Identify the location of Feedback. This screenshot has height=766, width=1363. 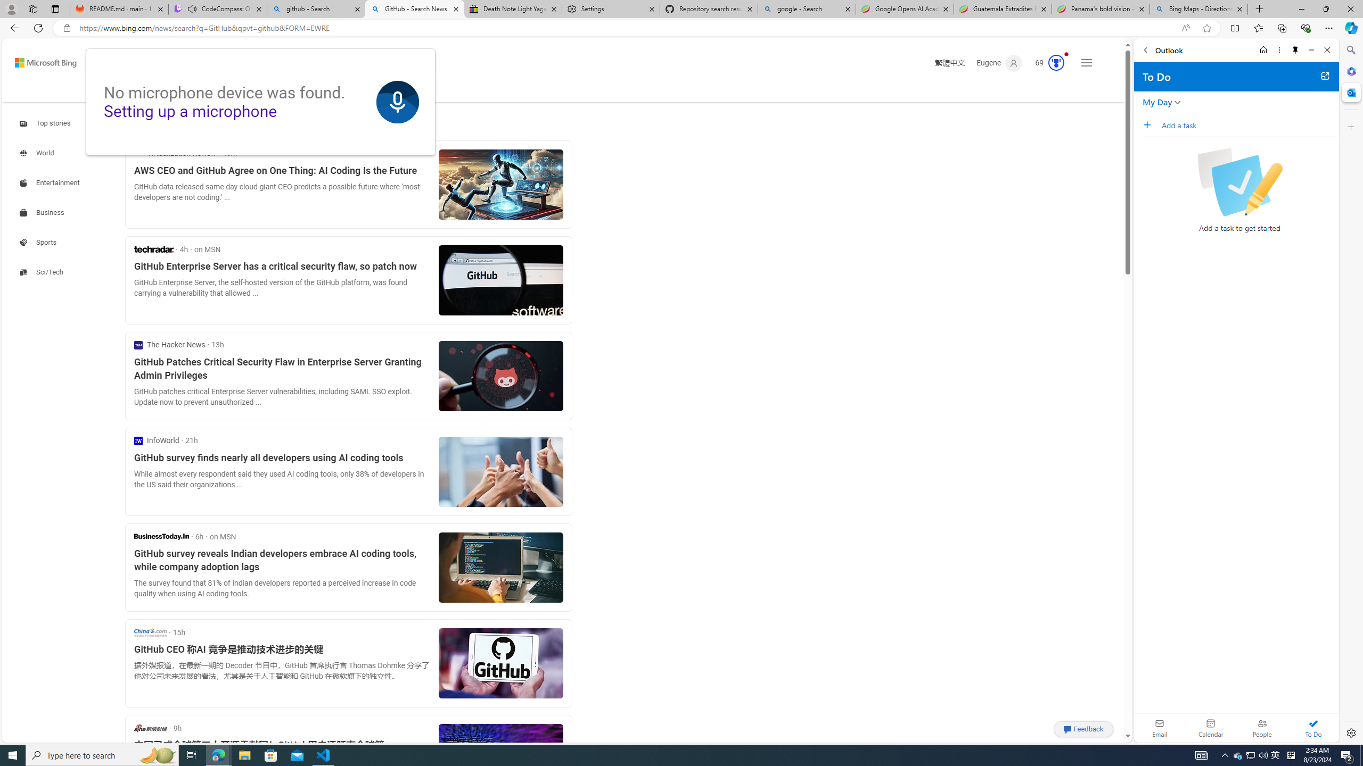
(1083, 729).